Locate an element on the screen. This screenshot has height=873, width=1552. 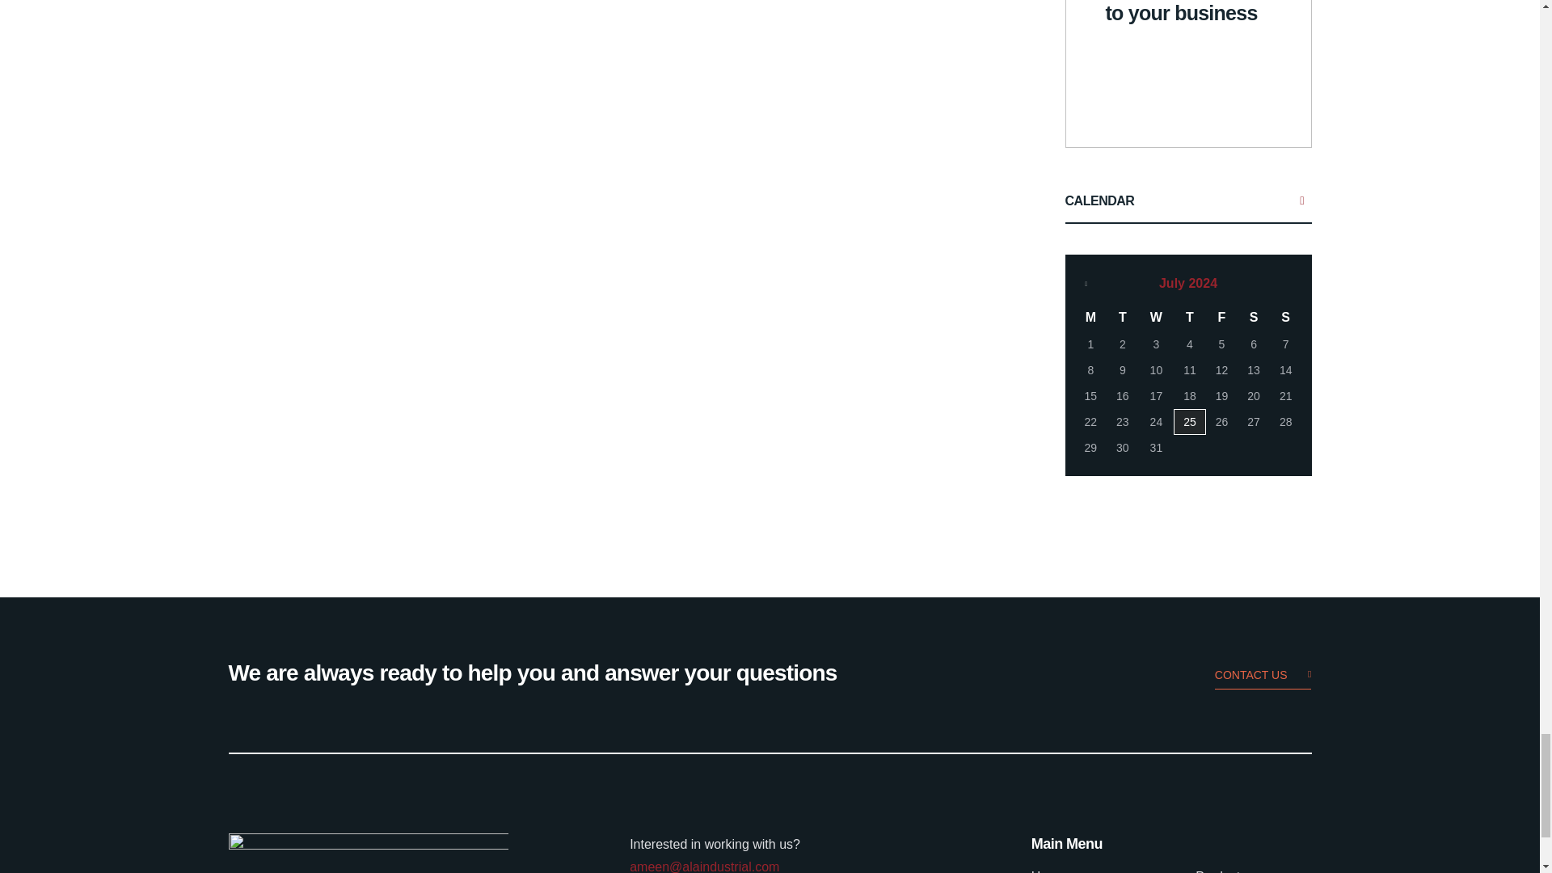
Wednesday is located at coordinates (1156, 317).